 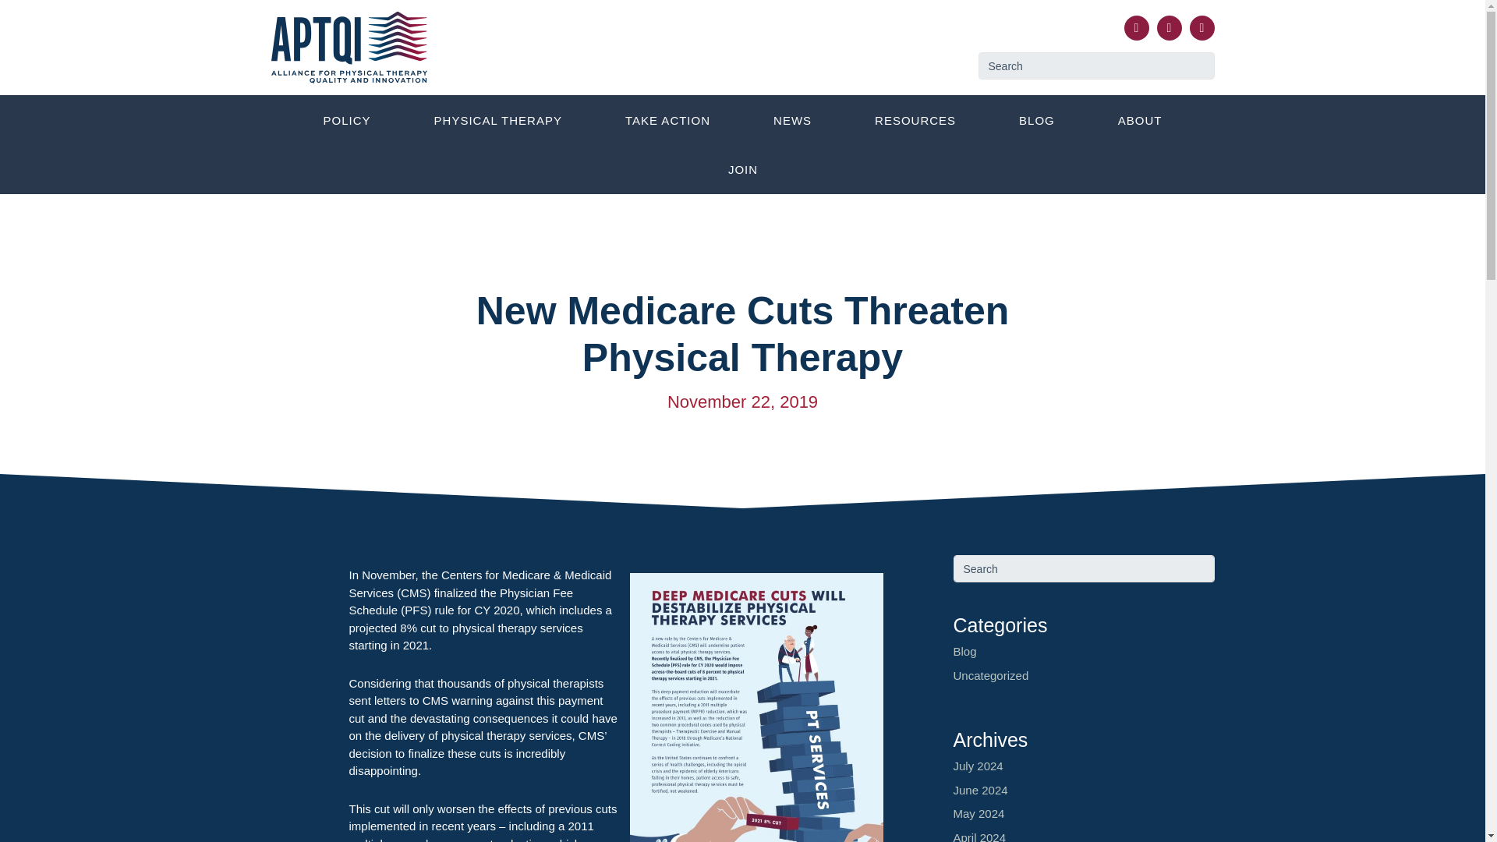 I want to click on Type and press Enter to search., so click(x=1095, y=65).